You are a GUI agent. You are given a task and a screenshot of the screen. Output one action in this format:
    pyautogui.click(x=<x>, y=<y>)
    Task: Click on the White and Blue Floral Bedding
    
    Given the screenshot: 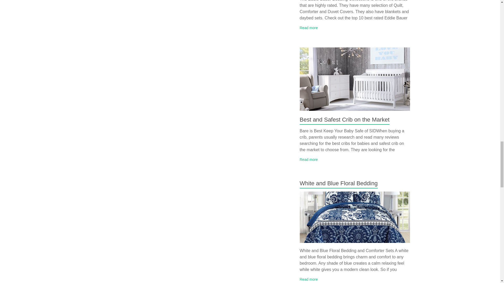 What is the action you would take?
    pyautogui.click(x=355, y=217)
    